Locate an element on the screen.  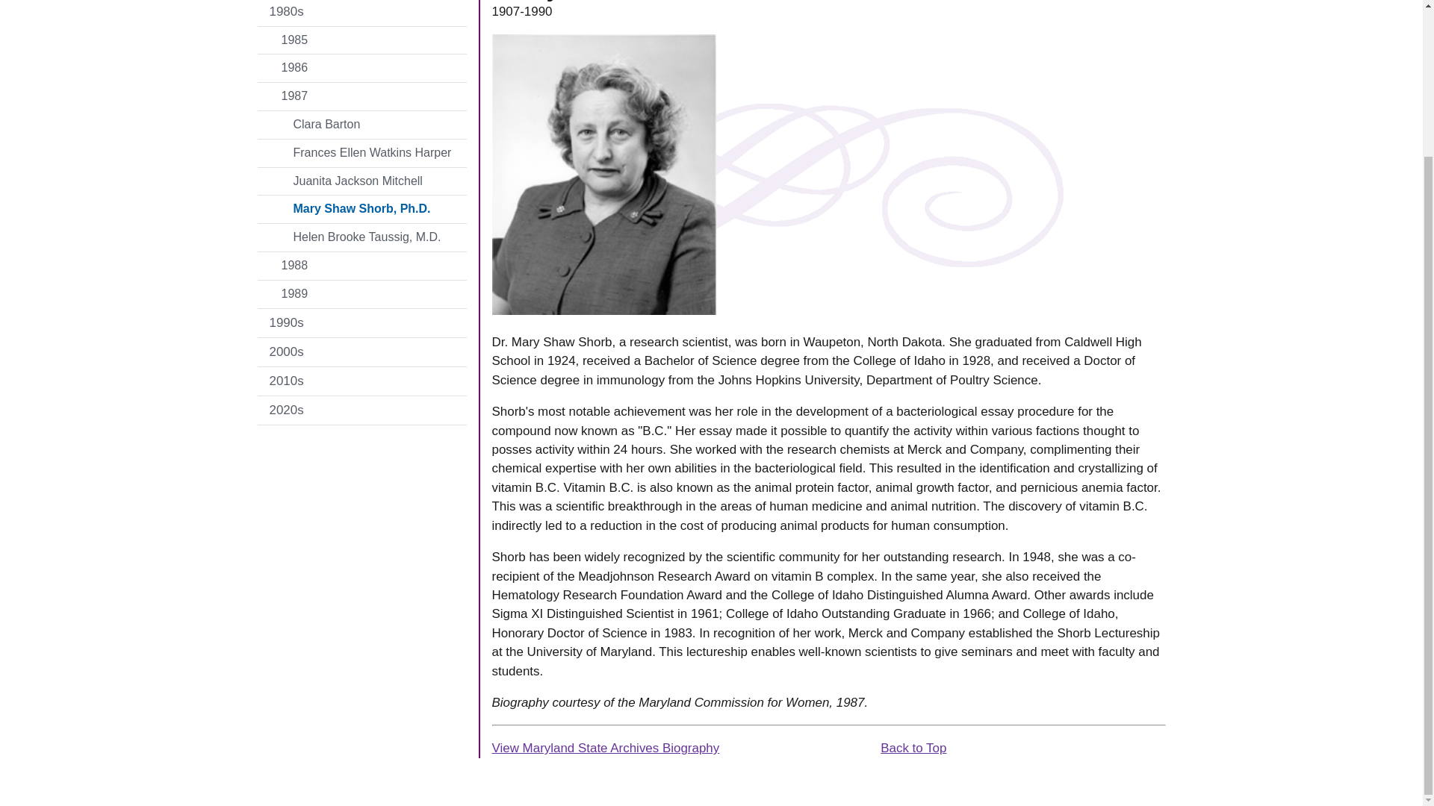
Back to Top is located at coordinates (913, 748).